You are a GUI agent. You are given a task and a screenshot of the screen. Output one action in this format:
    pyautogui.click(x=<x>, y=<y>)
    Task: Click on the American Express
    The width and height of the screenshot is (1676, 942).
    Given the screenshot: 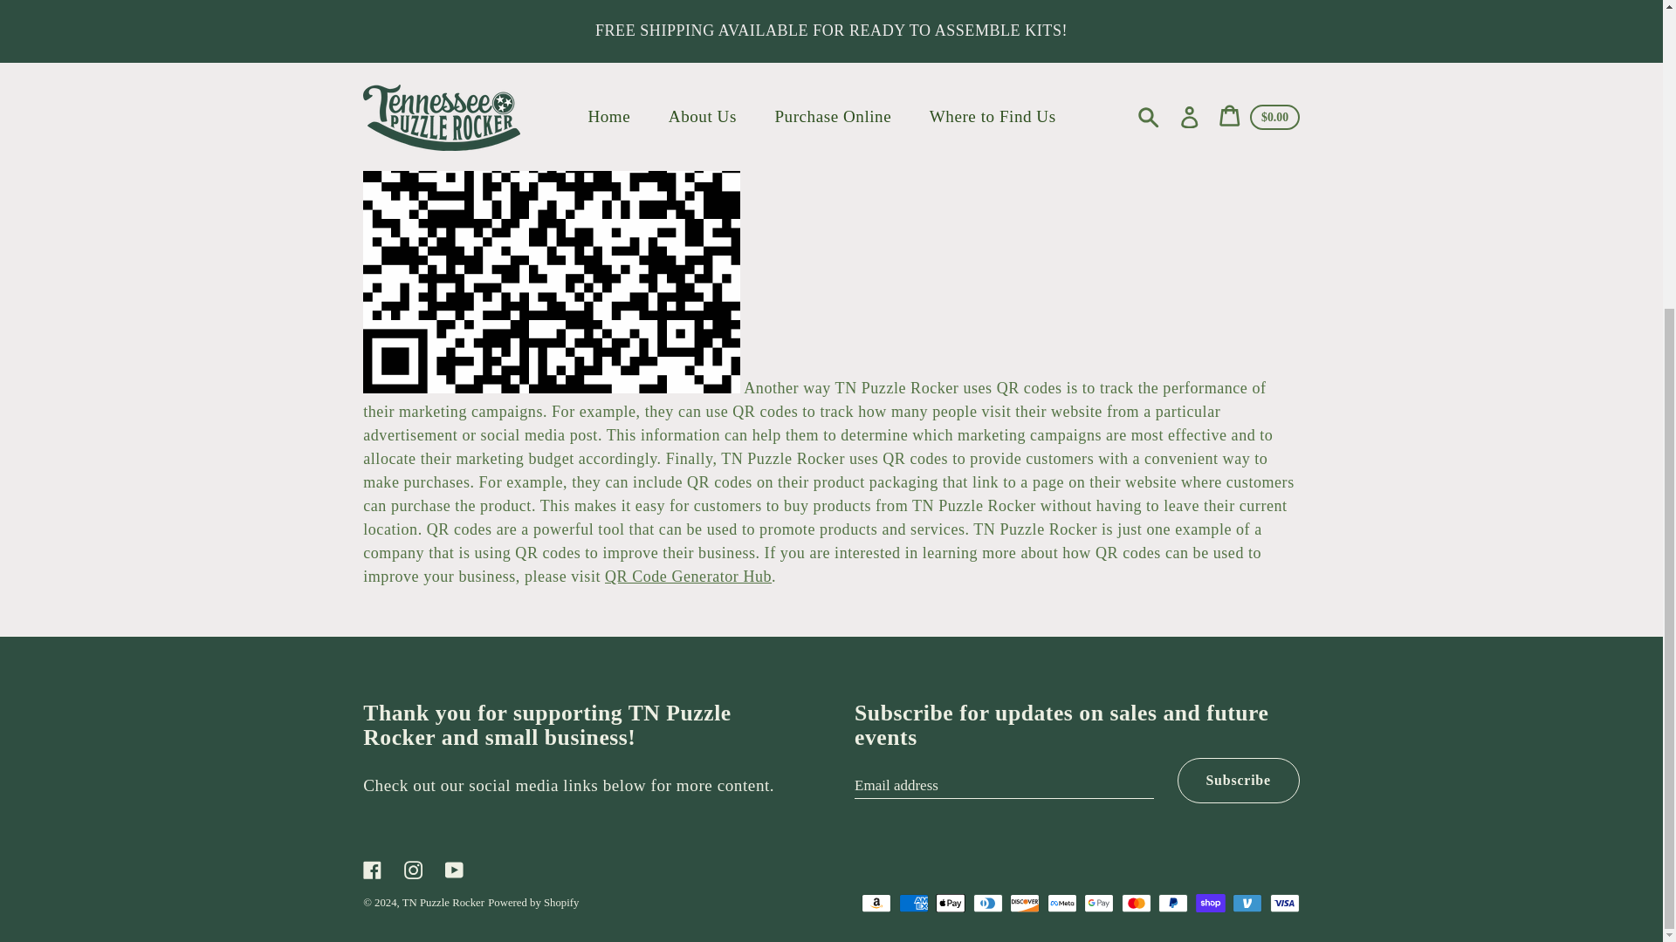 What is the action you would take?
    pyautogui.click(x=913, y=903)
    